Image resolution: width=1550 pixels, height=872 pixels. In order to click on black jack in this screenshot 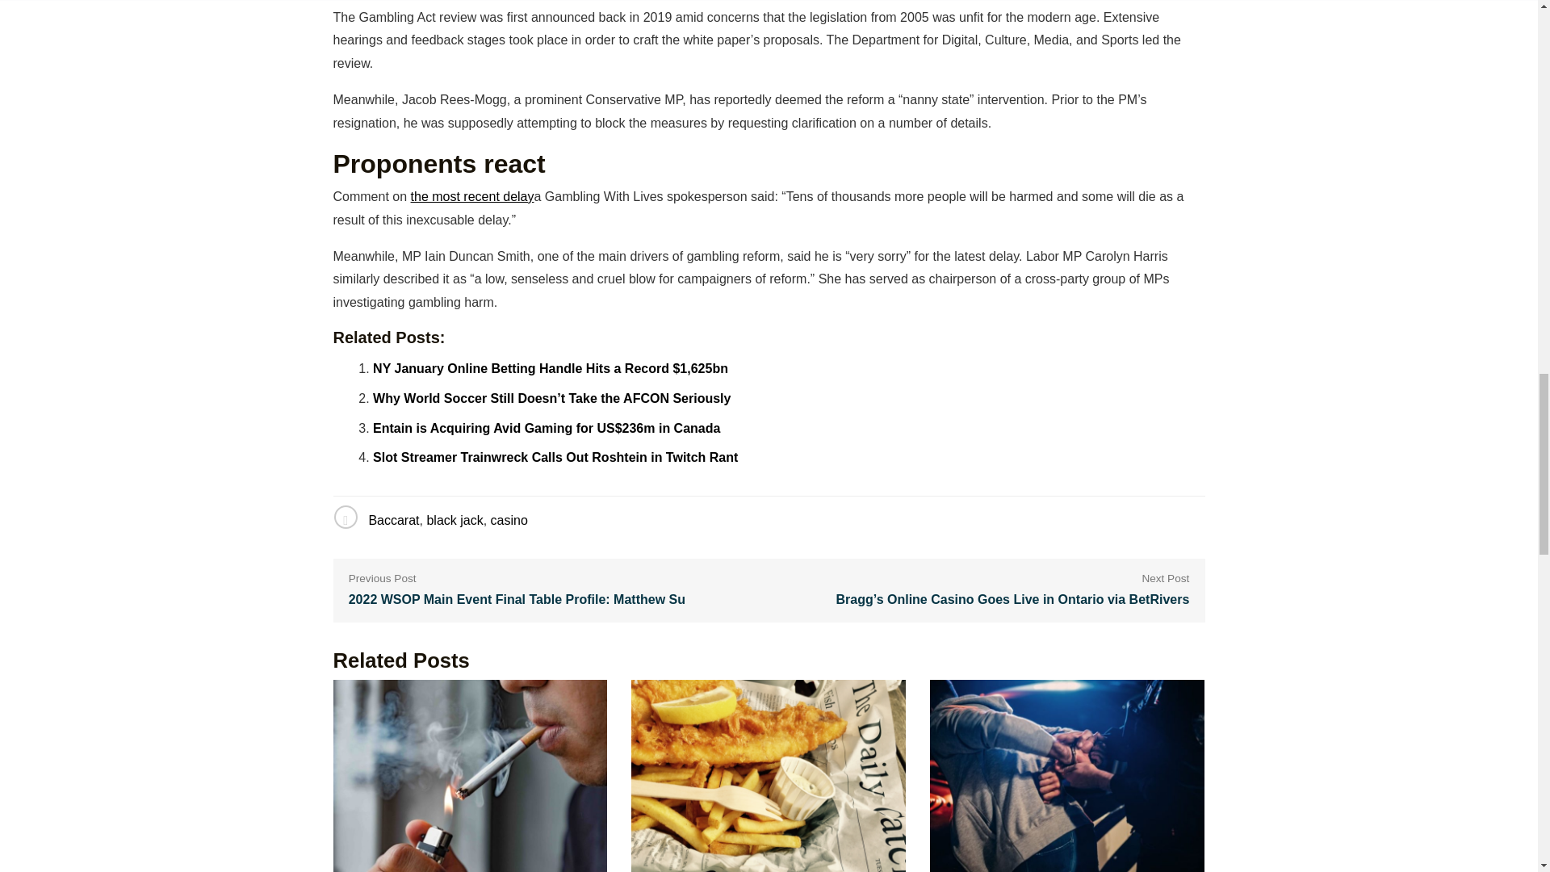, I will do `click(454, 520)`.